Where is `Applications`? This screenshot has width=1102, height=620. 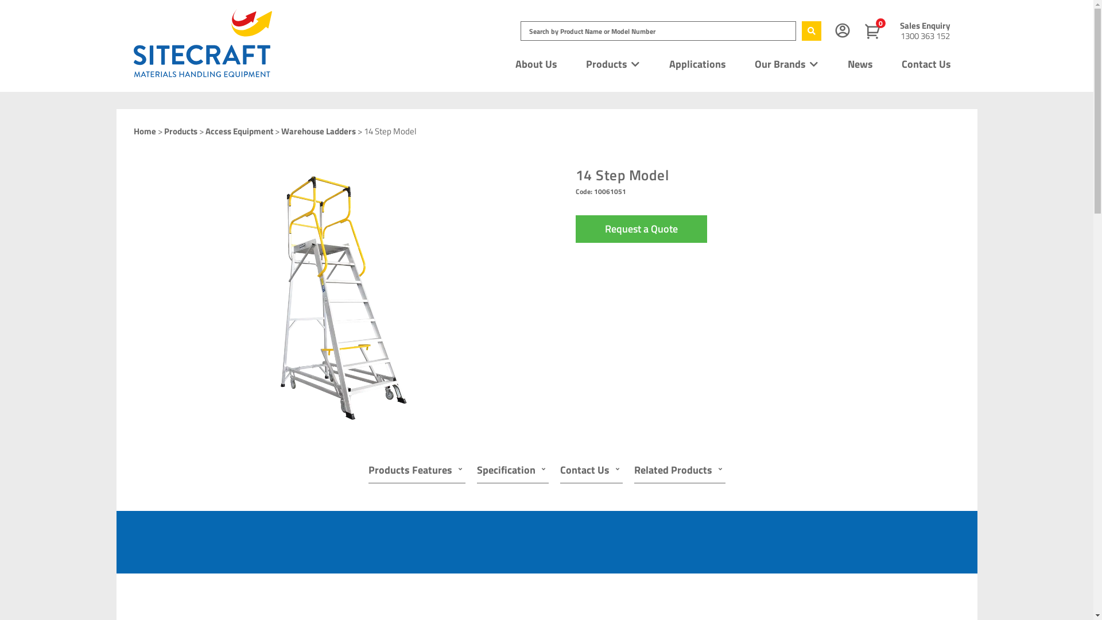
Applications is located at coordinates (698, 64).